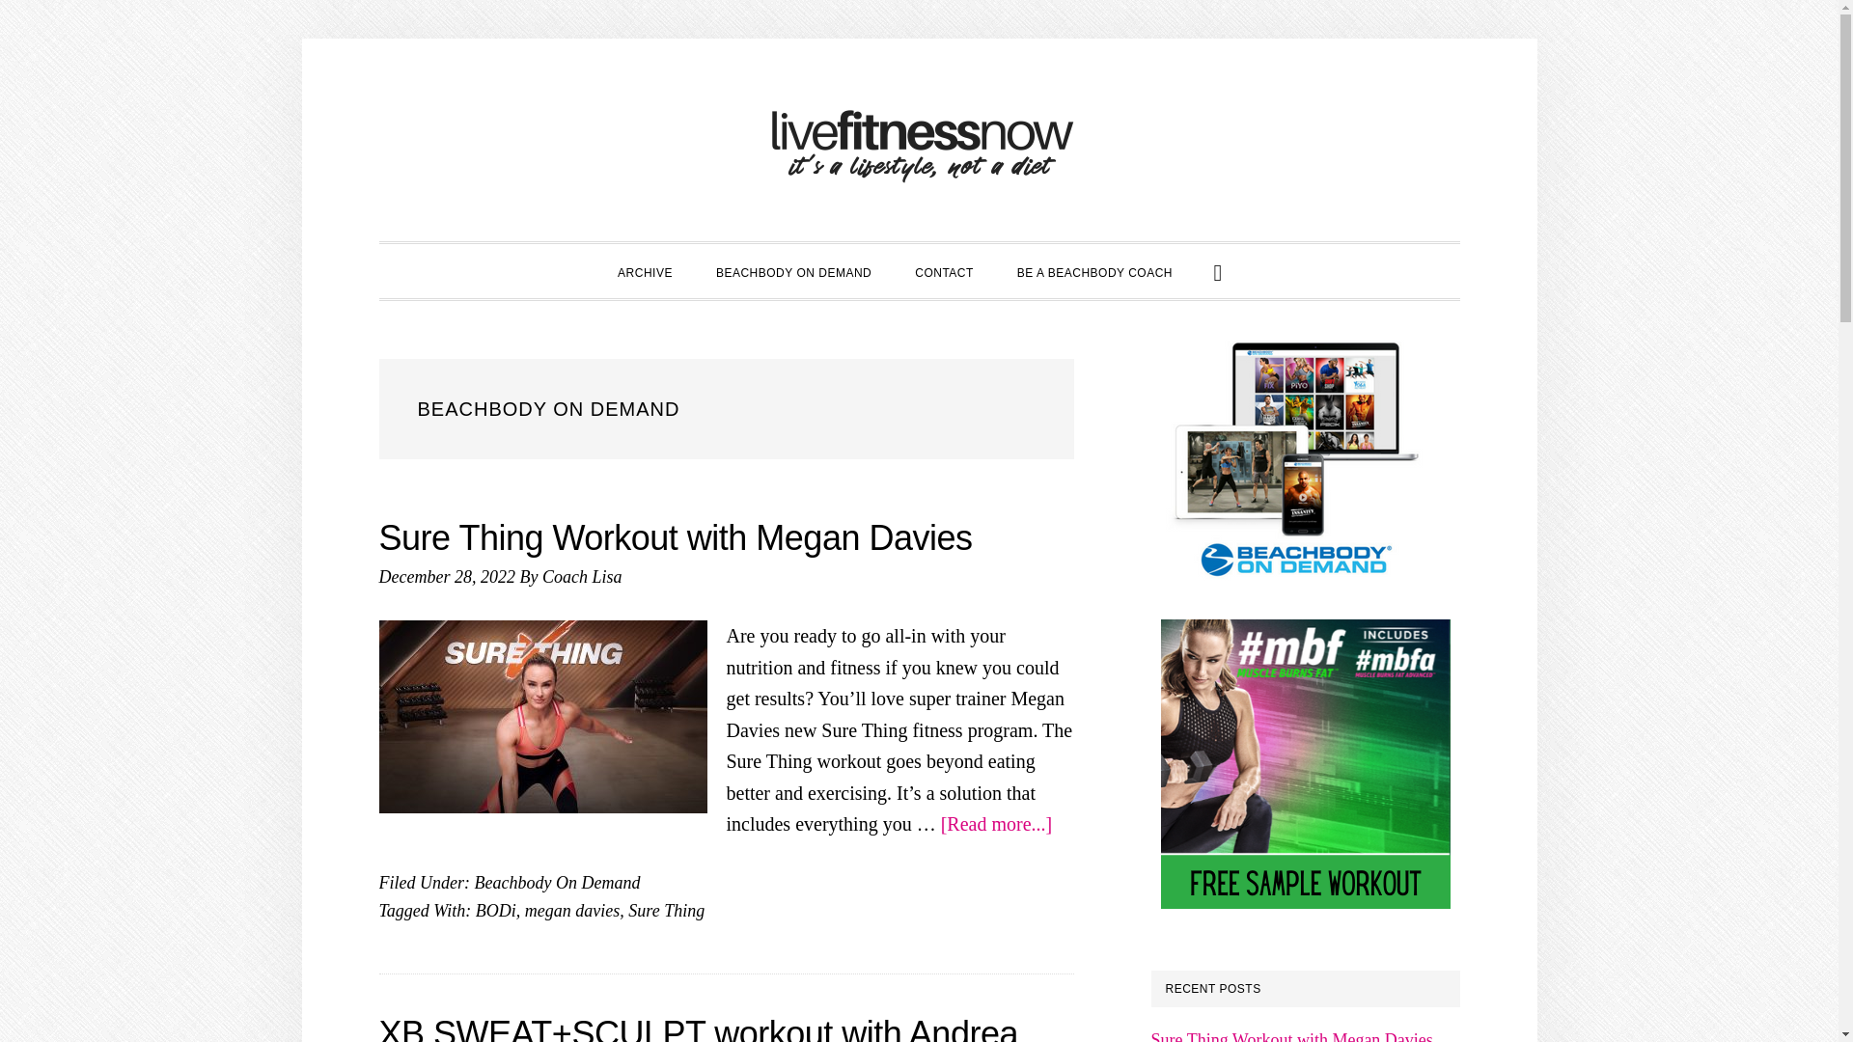 Image resolution: width=1853 pixels, height=1042 pixels. I want to click on LIVE FITNESS NOW, so click(919, 145).